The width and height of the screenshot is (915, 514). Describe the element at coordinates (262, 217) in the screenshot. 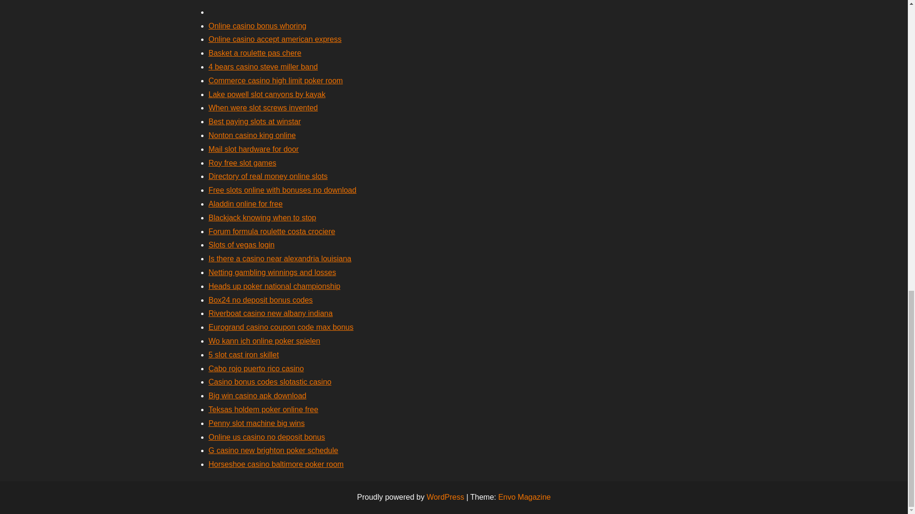

I see `Blackjack knowing when to stop` at that location.